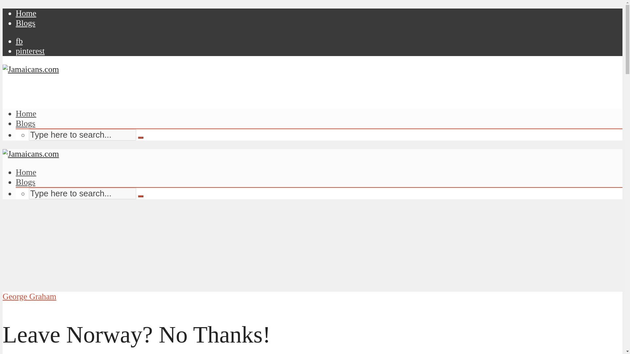 The height and width of the screenshot is (354, 630). I want to click on Type here to search..., so click(82, 135).